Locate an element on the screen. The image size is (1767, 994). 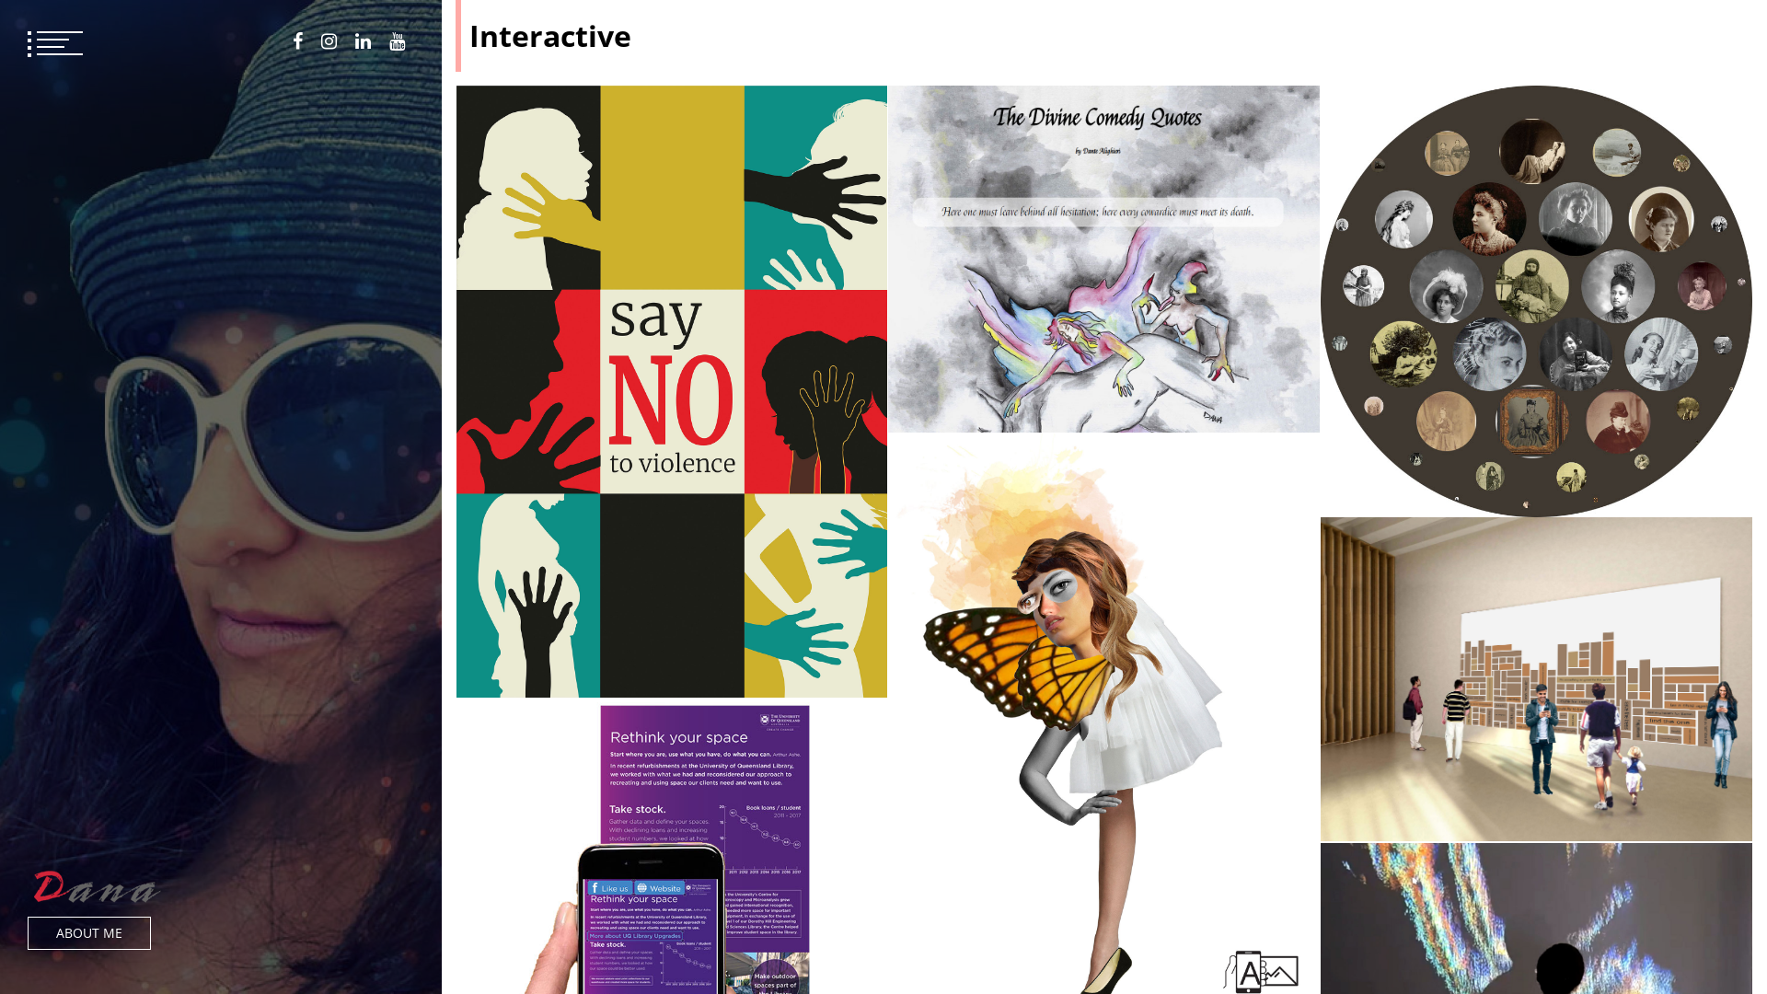
Interactive is located at coordinates (1367, 345).